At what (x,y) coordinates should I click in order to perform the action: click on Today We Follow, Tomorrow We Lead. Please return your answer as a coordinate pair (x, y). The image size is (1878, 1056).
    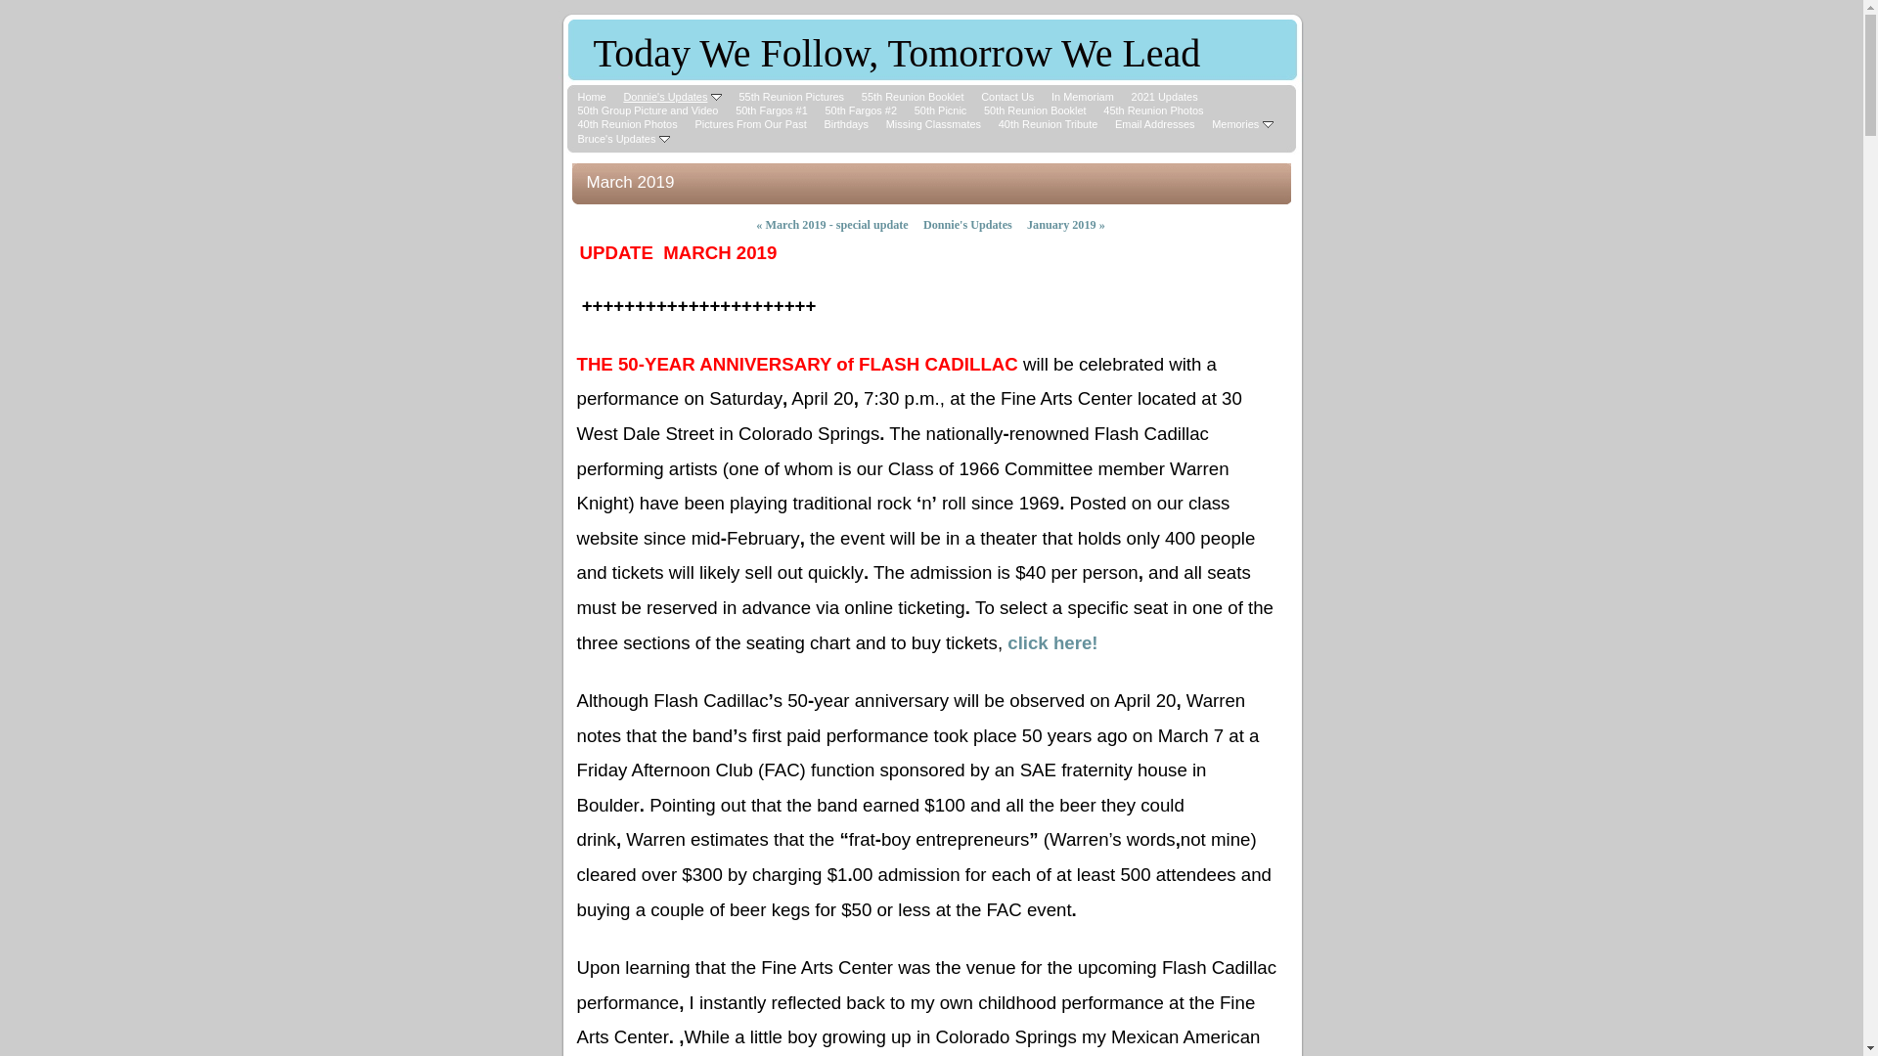
    Looking at the image, I should click on (896, 59).